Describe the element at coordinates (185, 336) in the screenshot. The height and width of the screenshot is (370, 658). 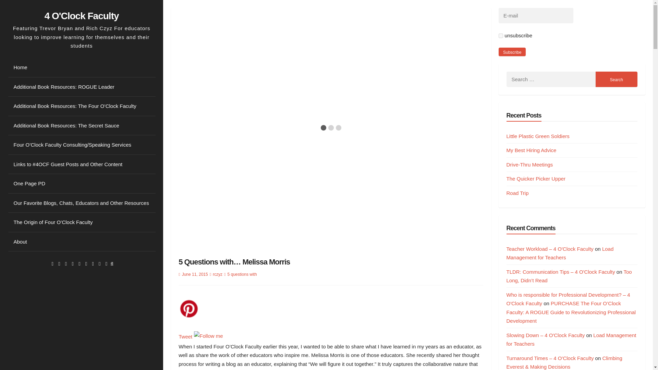
I see `Tweet` at that location.